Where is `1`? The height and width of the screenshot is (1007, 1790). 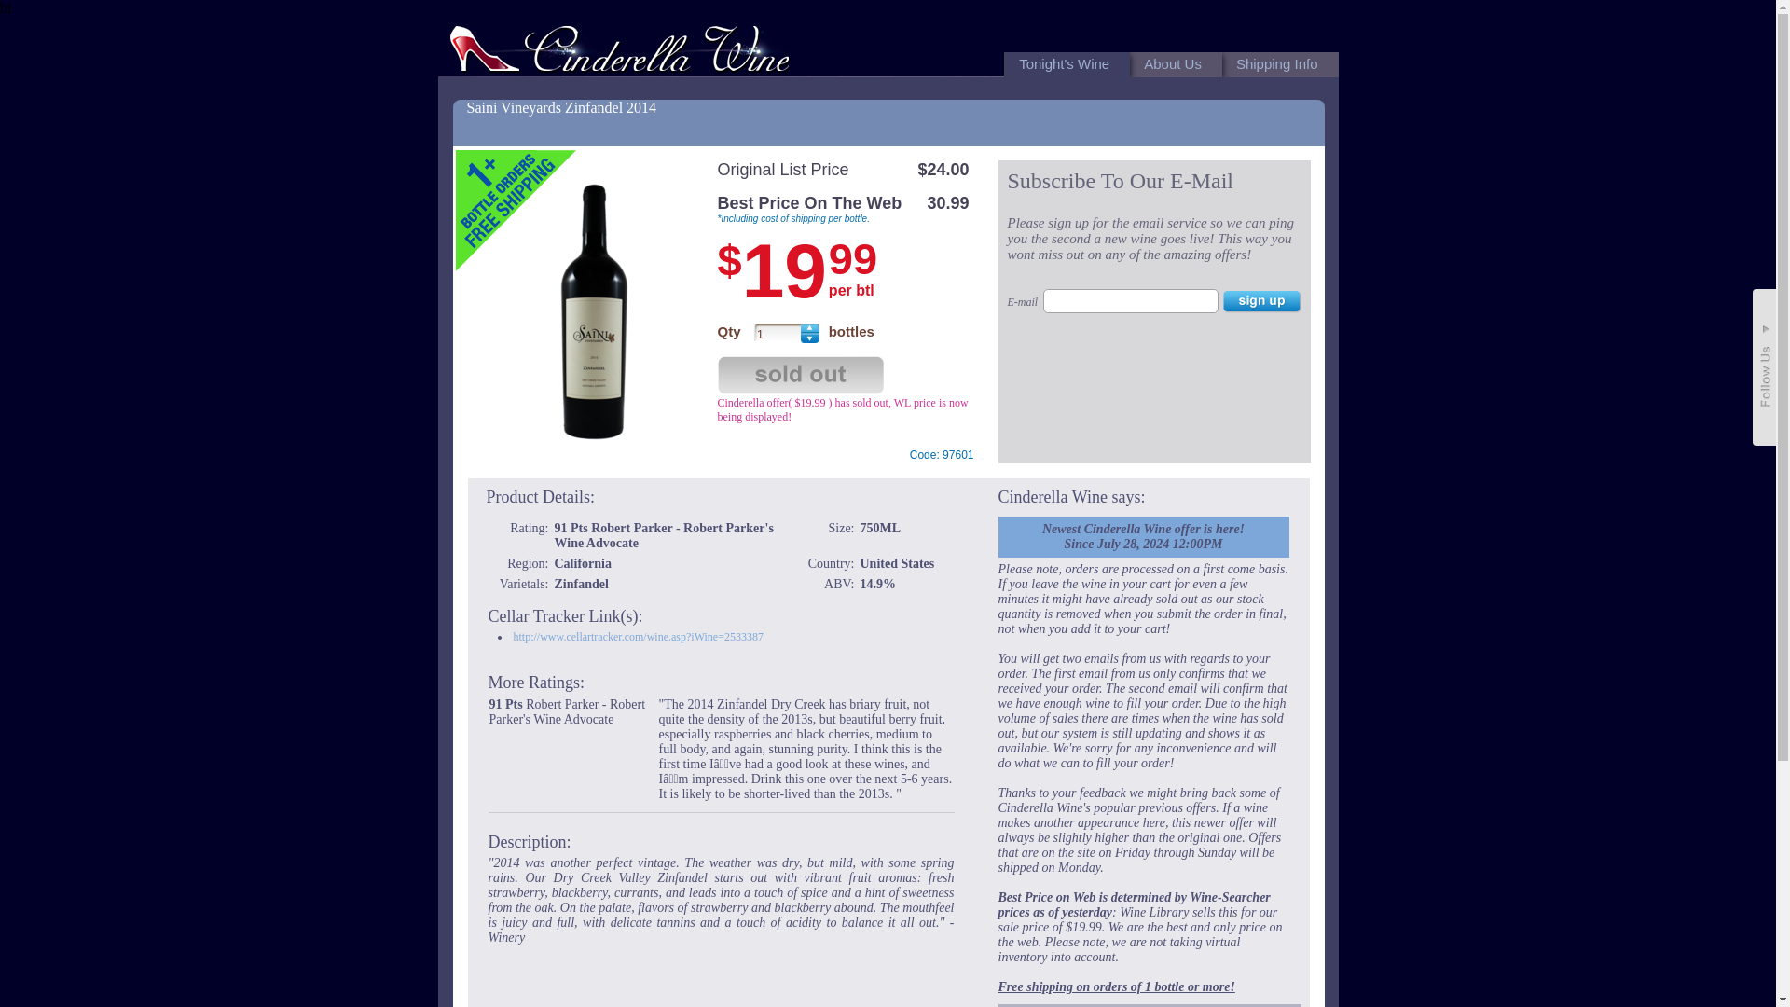
1 is located at coordinates (777, 332).